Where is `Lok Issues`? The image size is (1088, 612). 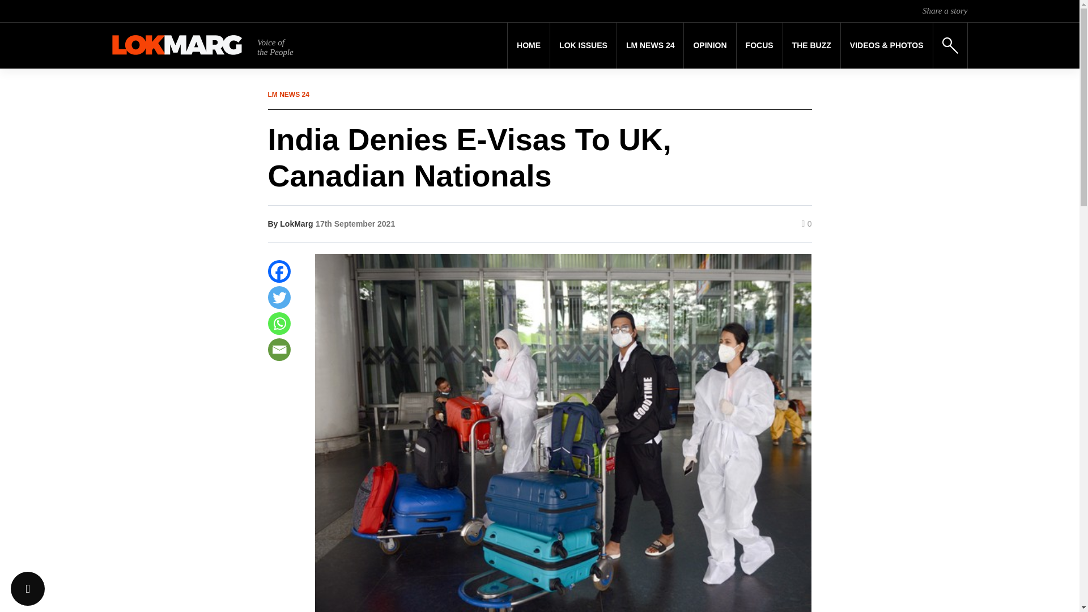
Lok Issues is located at coordinates (584, 45).